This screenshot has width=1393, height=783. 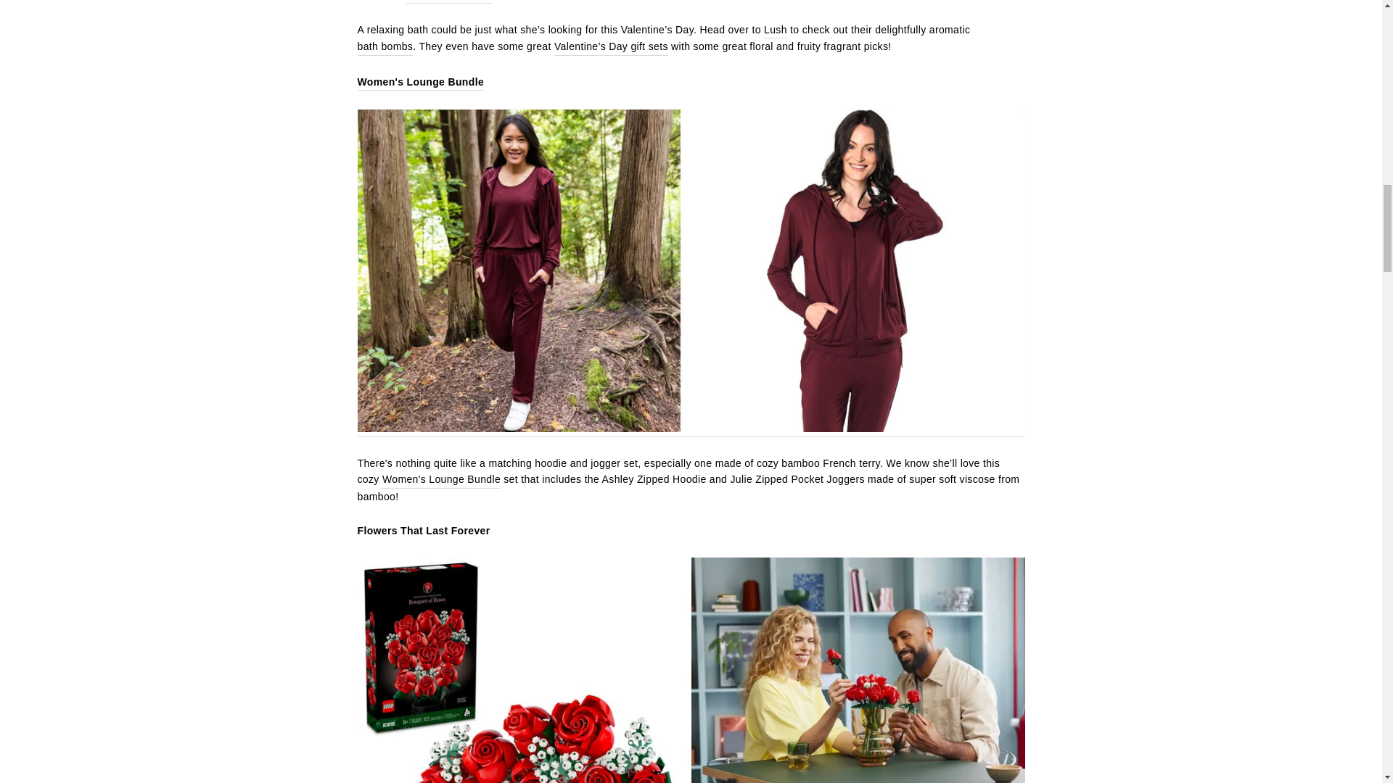 What do you see at coordinates (385, 46) in the screenshot?
I see `Lush bath bombs` at bounding box center [385, 46].